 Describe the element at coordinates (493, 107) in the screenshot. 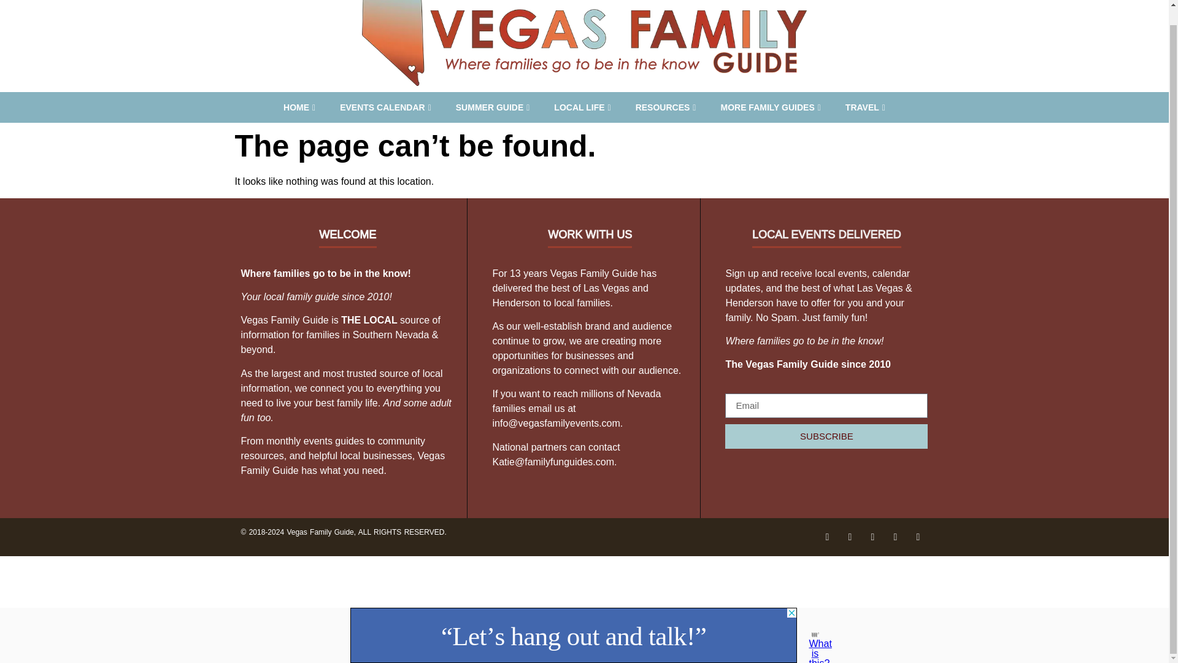

I see `SUMMER GUIDE` at that location.